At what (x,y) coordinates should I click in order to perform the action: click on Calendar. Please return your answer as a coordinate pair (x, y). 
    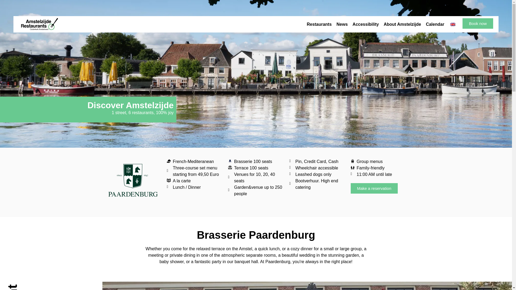
    Looking at the image, I should click on (435, 24).